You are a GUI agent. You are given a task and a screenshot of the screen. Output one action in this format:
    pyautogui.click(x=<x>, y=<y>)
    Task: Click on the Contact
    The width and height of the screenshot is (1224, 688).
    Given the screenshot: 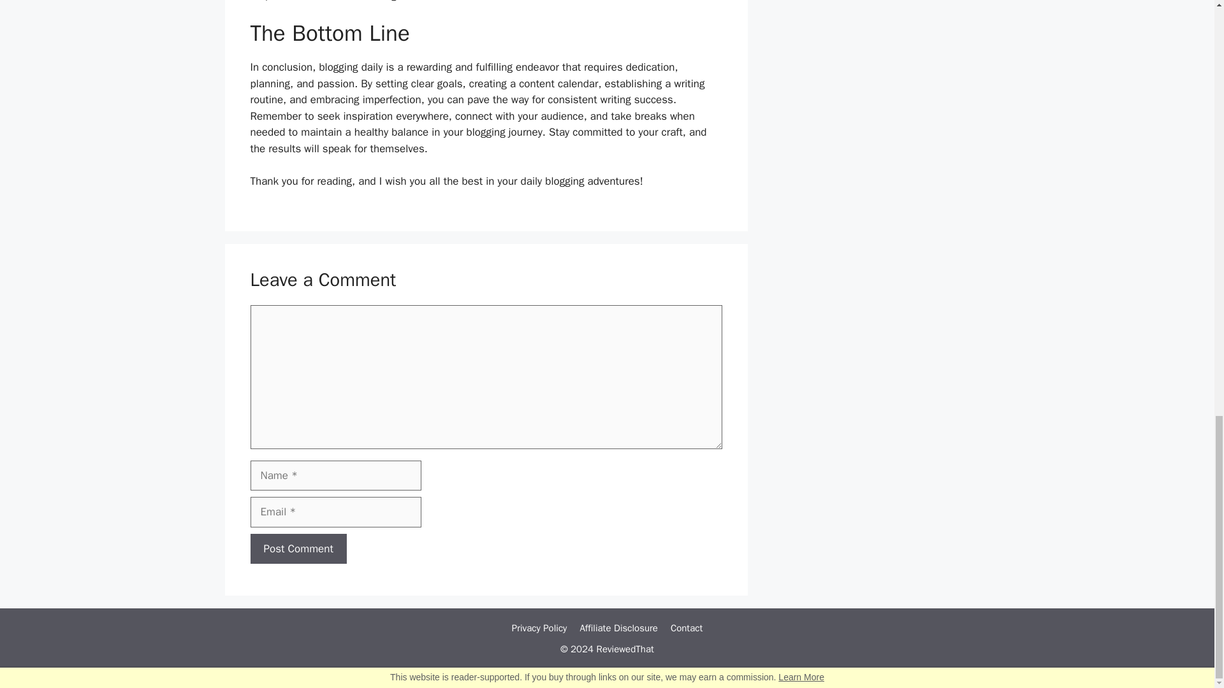 What is the action you would take?
    pyautogui.click(x=687, y=628)
    